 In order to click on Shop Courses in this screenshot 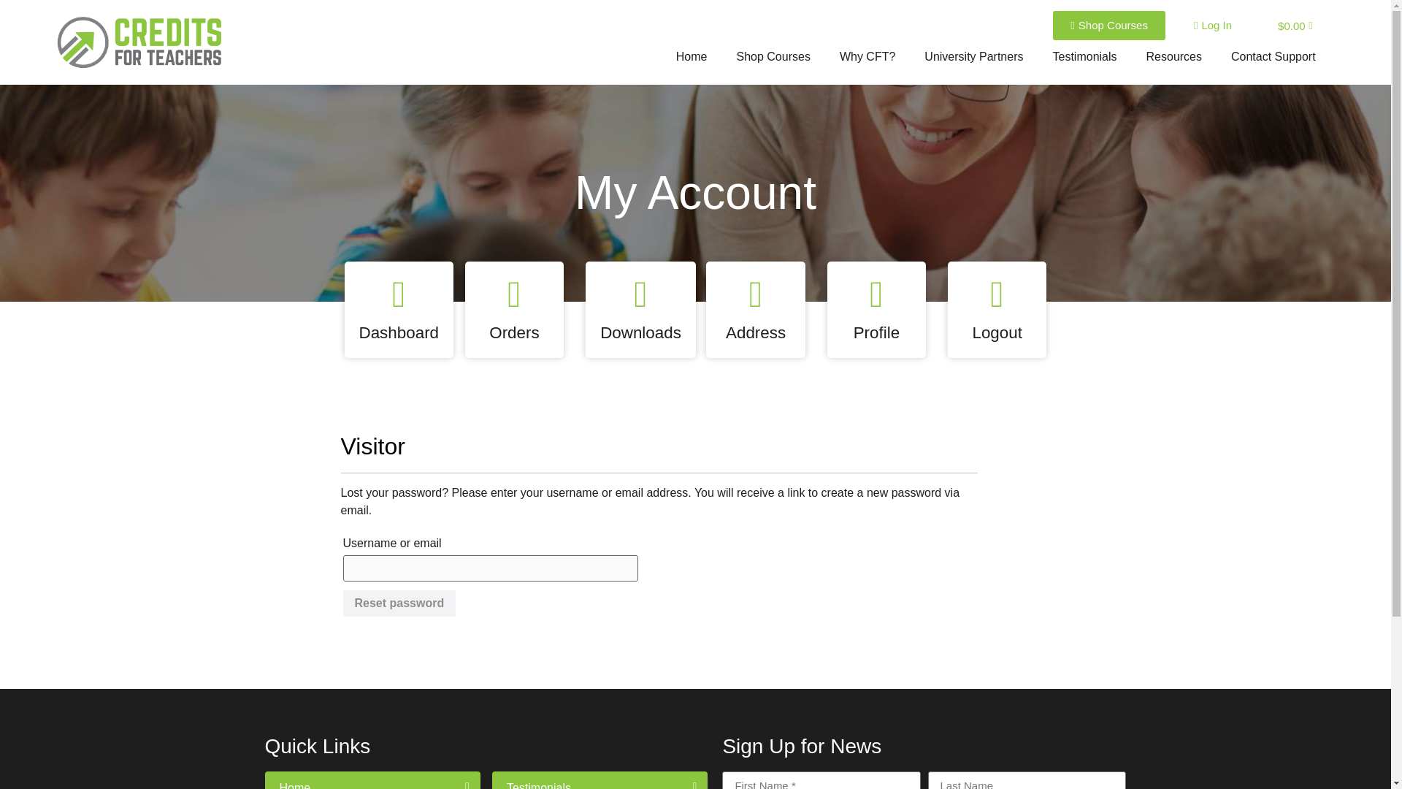, I will do `click(1108, 26)`.